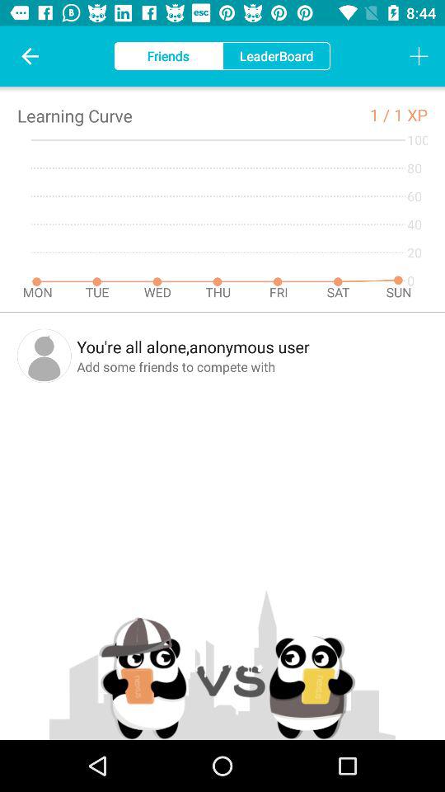 Image resolution: width=445 pixels, height=792 pixels. I want to click on turn off the you re all item, so click(252, 346).